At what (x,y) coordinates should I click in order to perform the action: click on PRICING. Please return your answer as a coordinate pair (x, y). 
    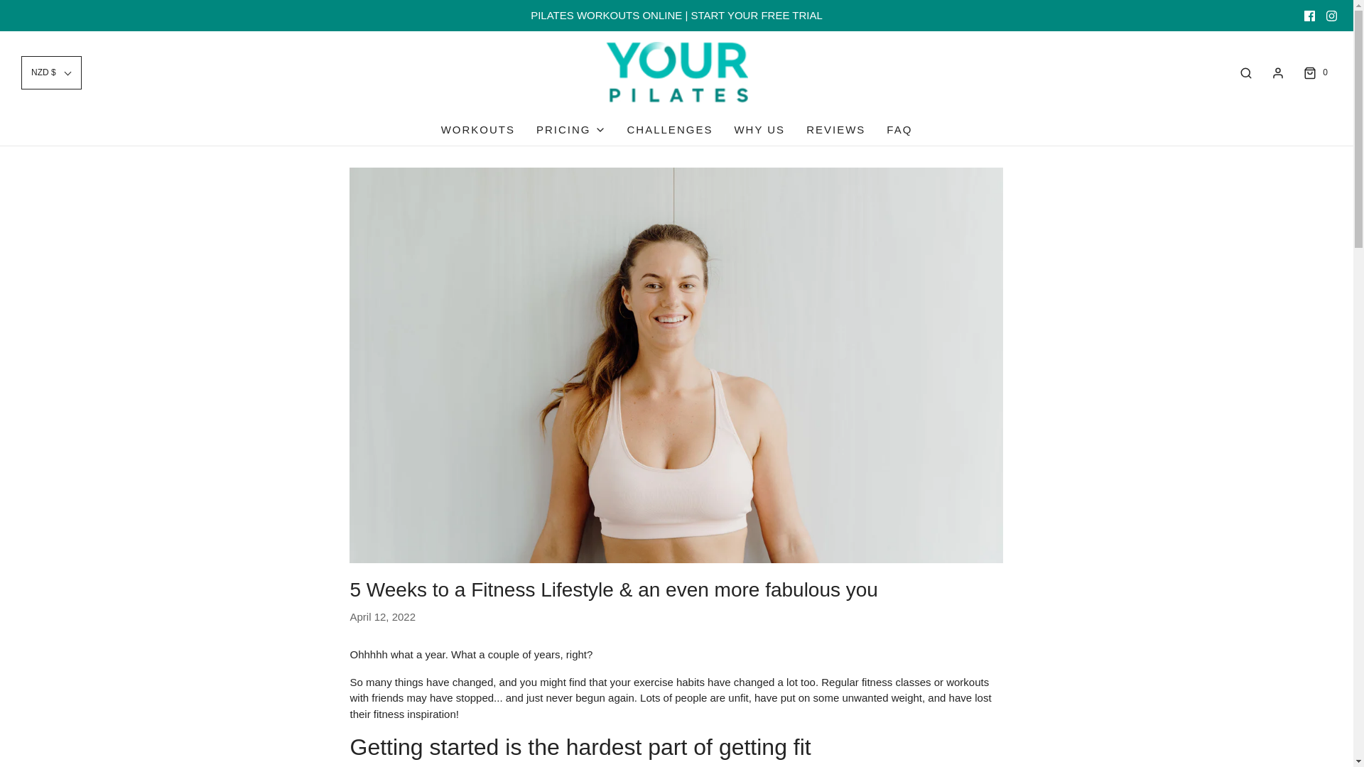
    Looking at the image, I should click on (570, 129).